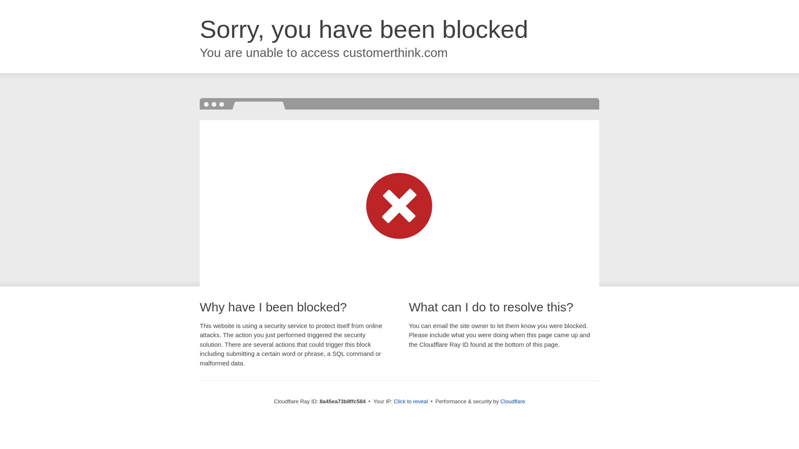 The width and height of the screenshot is (799, 449). Describe the element at coordinates (410, 402) in the screenshot. I see `Click to reveal` at that location.